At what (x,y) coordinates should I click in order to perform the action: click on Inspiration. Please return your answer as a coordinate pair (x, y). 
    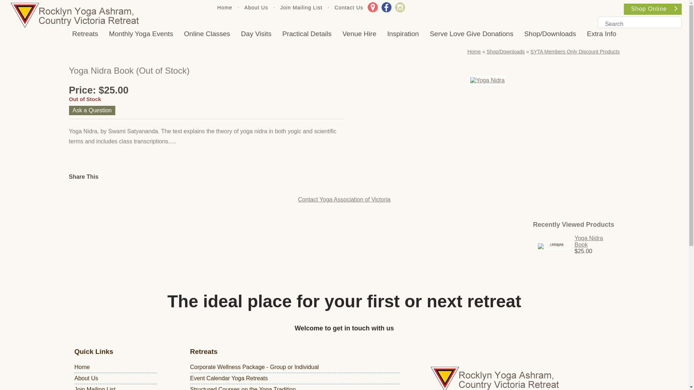
    Looking at the image, I should click on (403, 34).